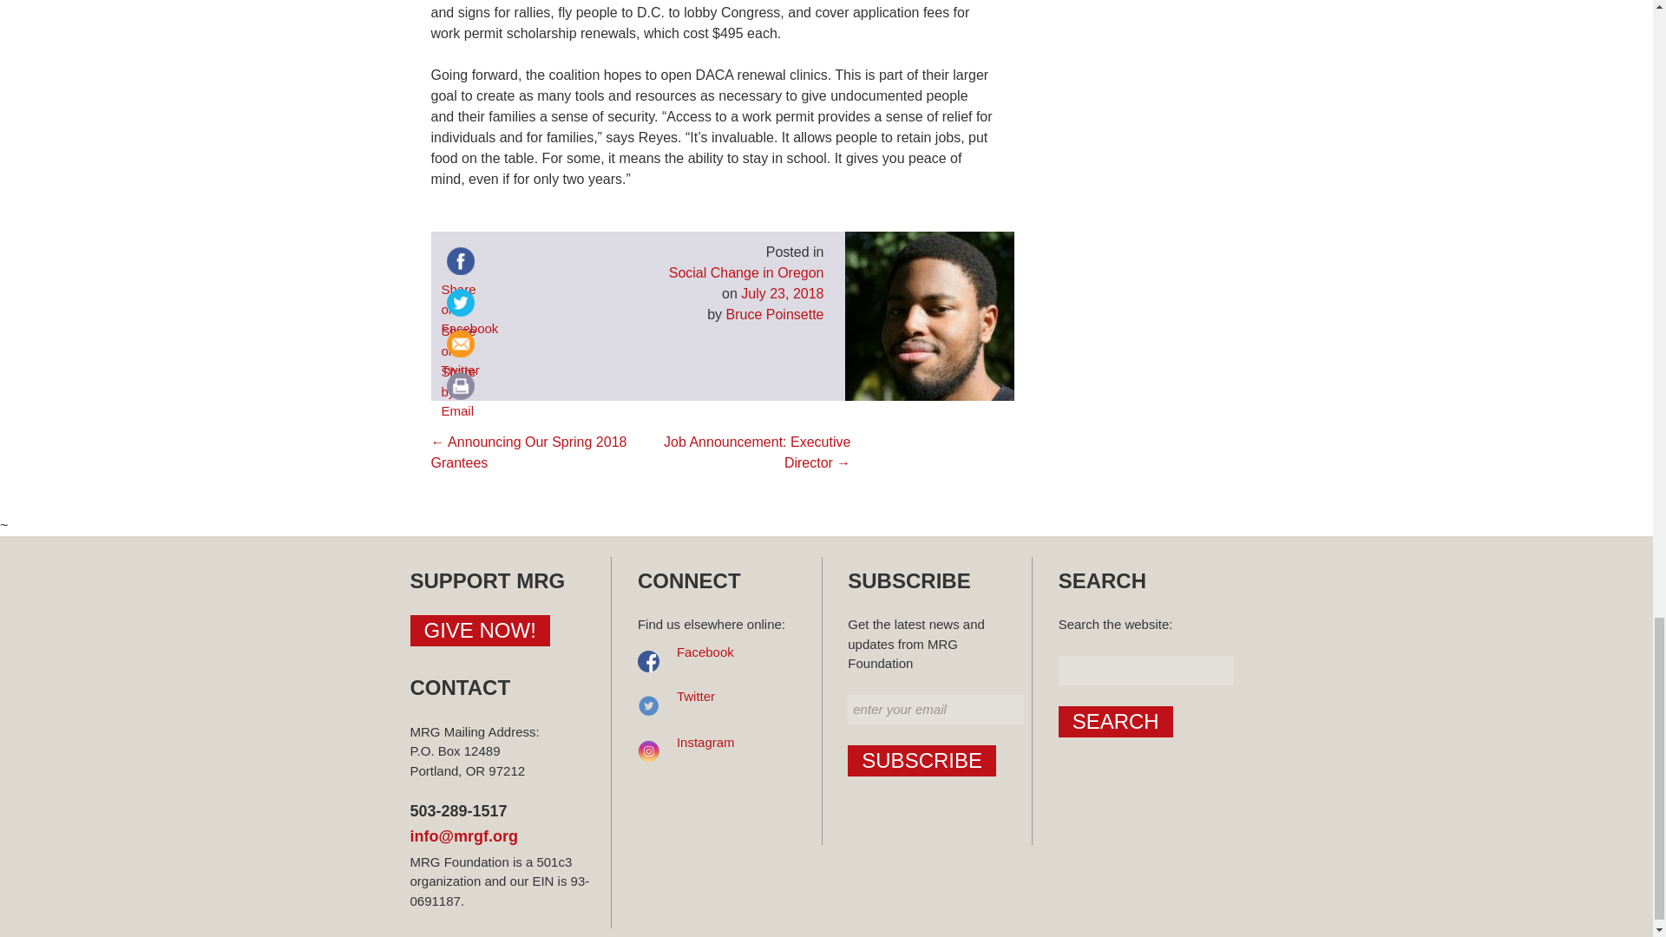  Describe the element at coordinates (782, 293) in the screenshot. I see `July 23, 2018` at that location.